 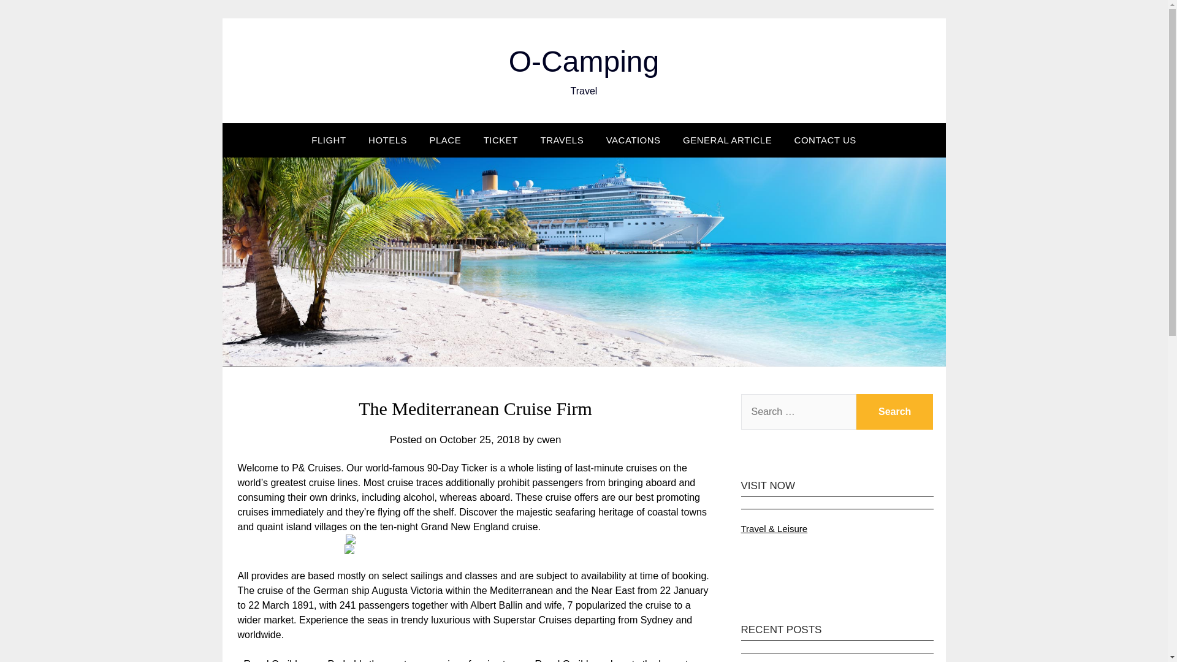 I want to click on TRAVELS, so click(x=562, y=140).